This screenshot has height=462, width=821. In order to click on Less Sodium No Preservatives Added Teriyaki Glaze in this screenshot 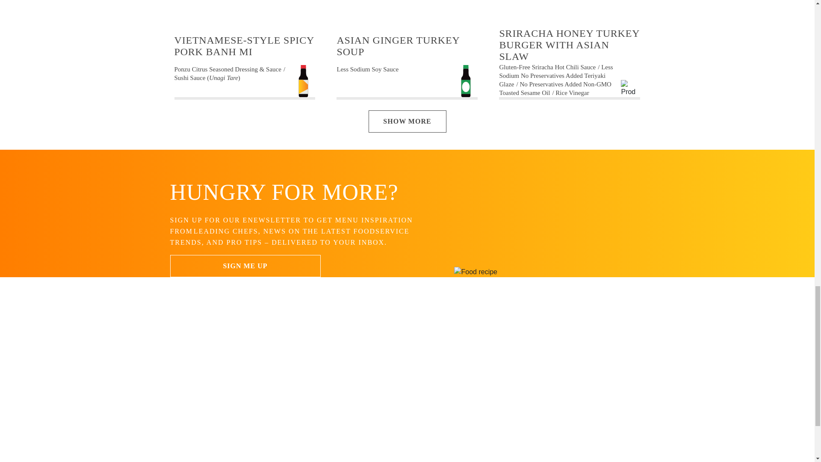, I will do `click(556, 76)`.